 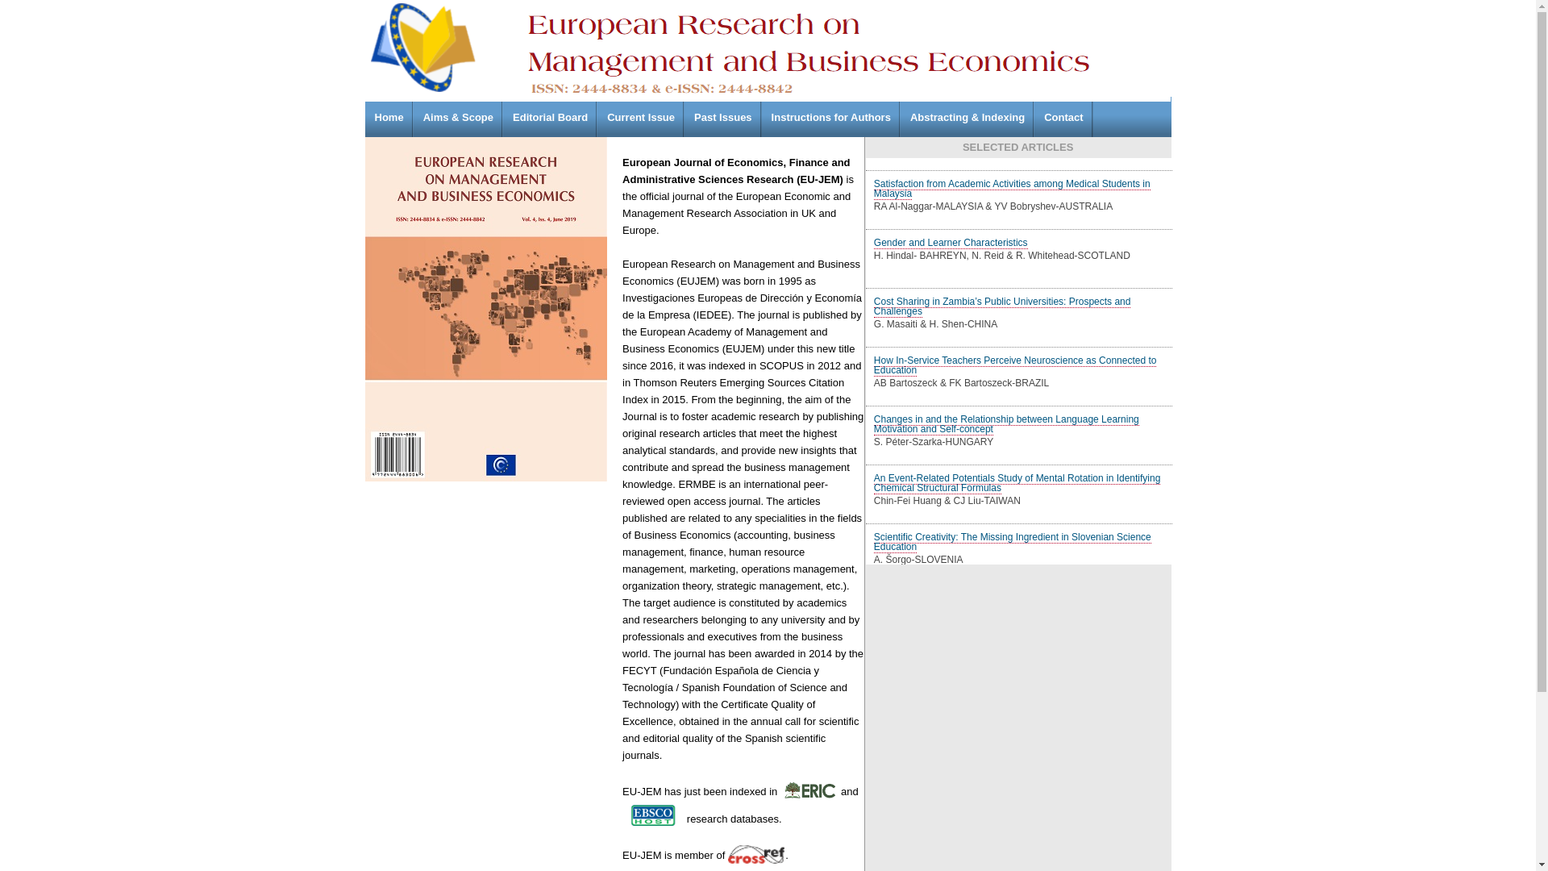 I want to click on Editorial Board, so click(x=550, y=117).